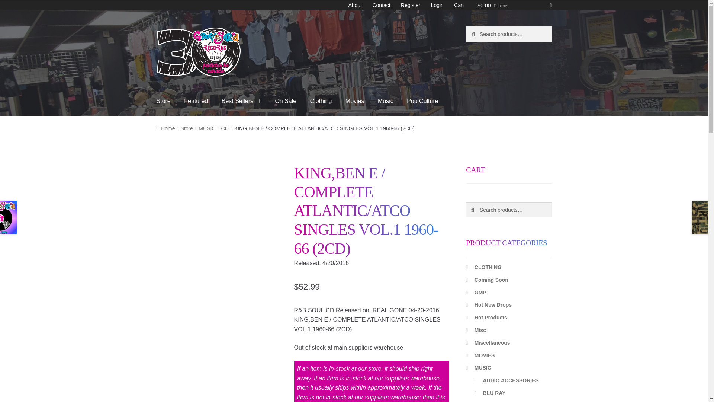 The width and height of the screenshot is (714, 402). Describe the element at coordinates (381, 5) in the screenshot. I see `Contact` at that location.